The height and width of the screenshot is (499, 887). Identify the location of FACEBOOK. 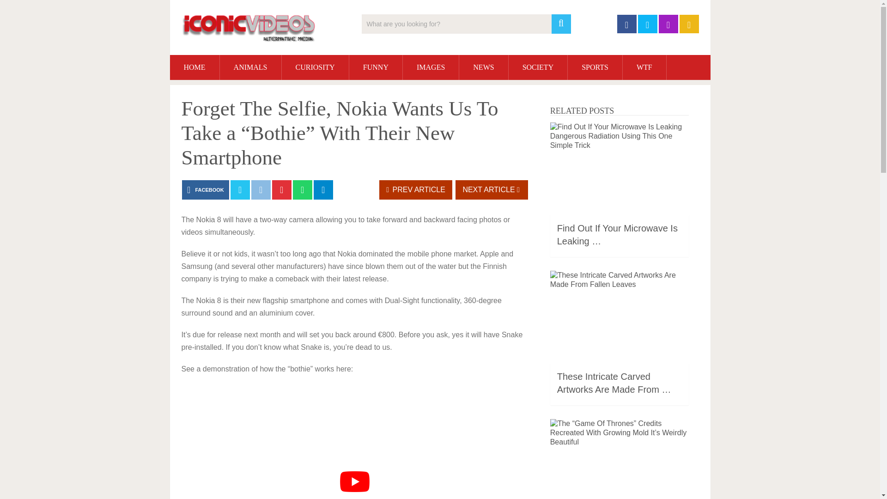
(205, 189).